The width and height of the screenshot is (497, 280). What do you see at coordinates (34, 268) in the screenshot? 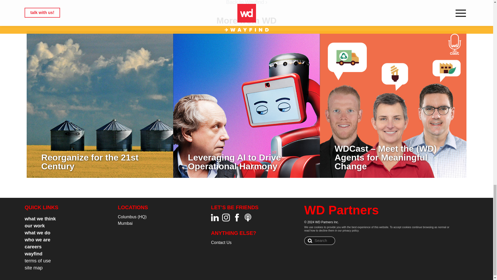
I see `site map` at bounding box center [34, 268].